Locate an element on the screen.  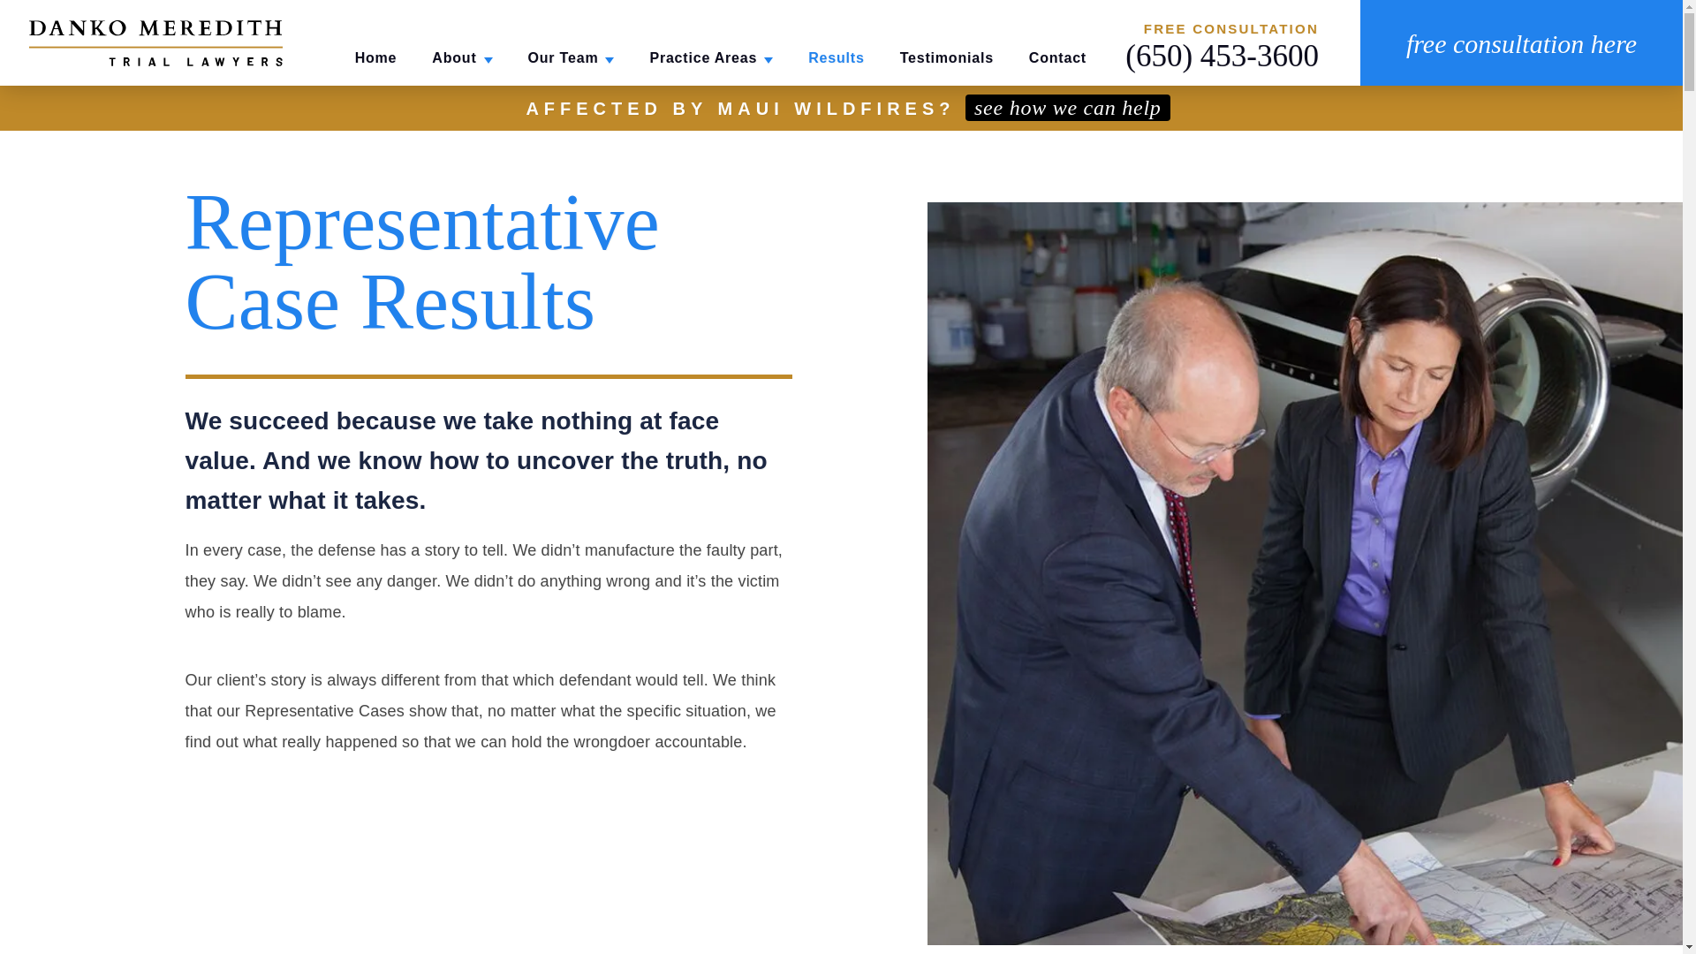
Practice Areas is located at coordinates (711, 58).